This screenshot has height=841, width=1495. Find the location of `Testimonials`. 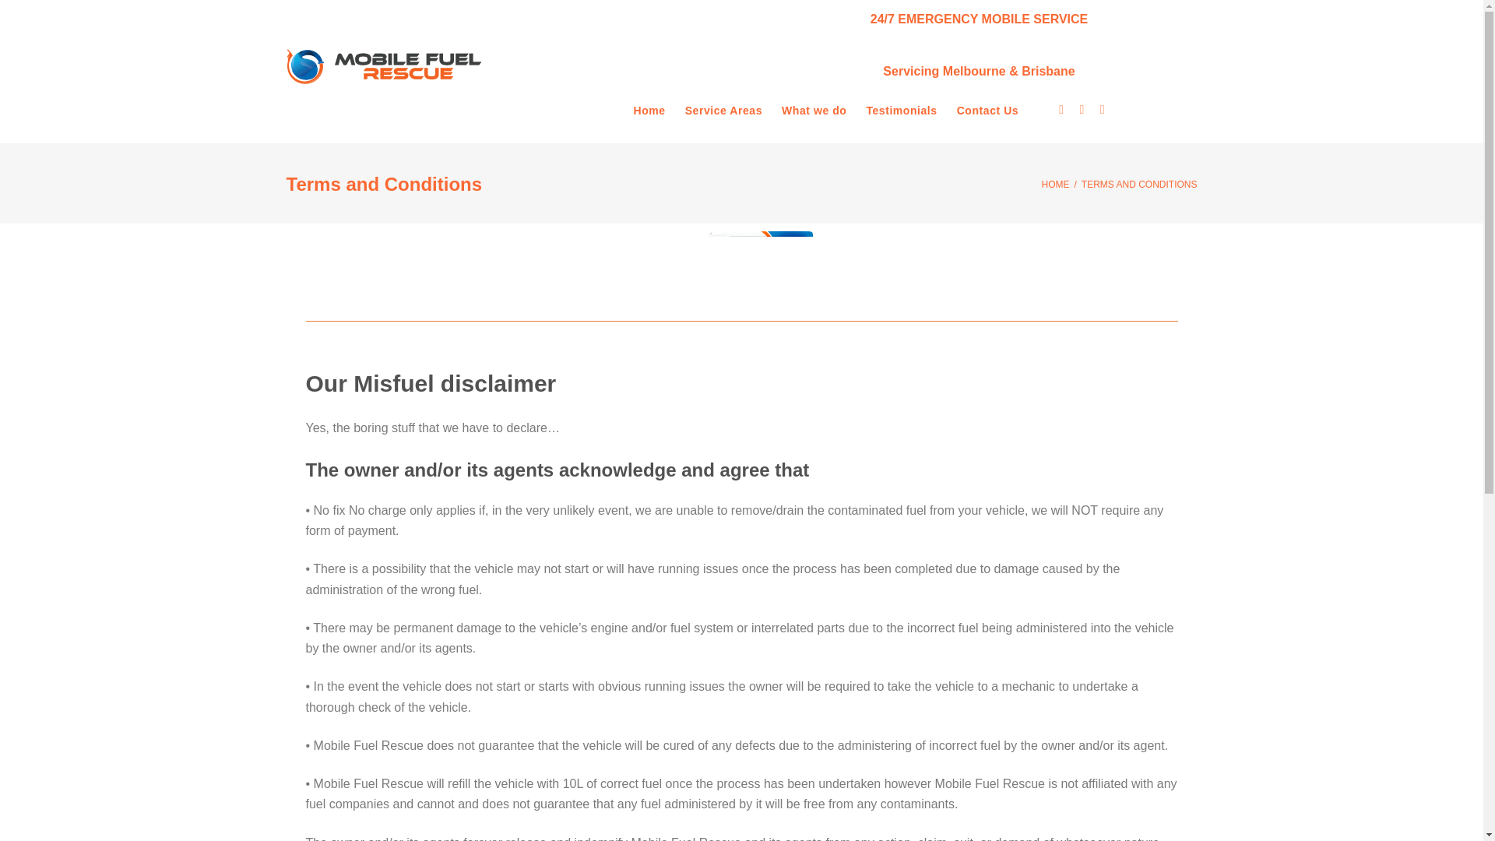

Testimonials is located at coordinates (901, 111).